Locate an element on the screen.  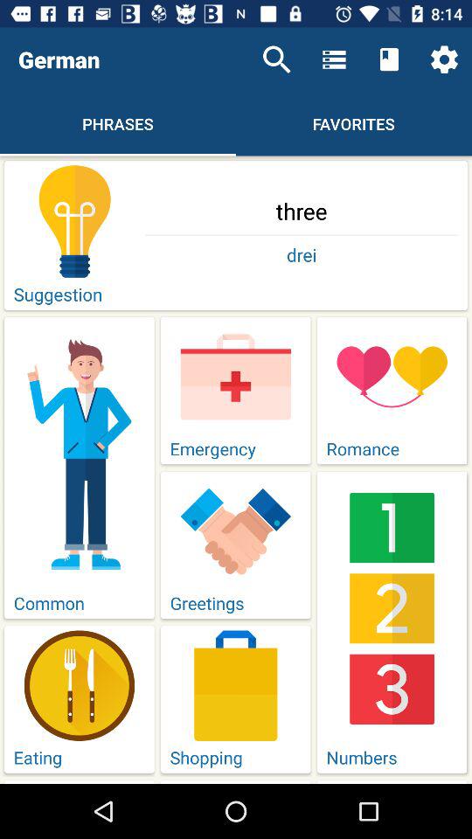
select the romance button is located at coordinates (392, 391).